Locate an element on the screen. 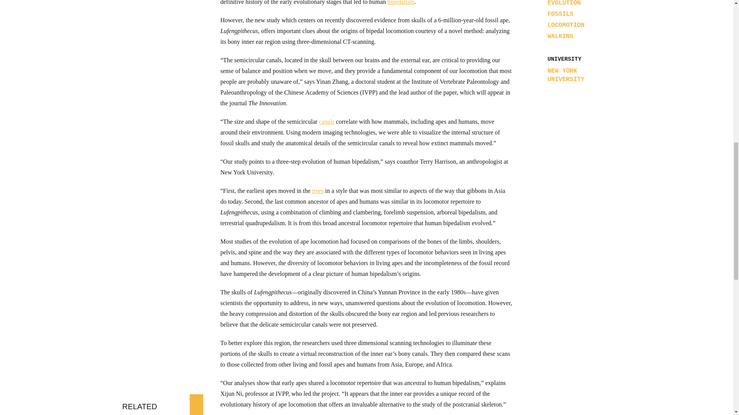 The height and width of the screenshot is (415, 739). LOCOMOTION is located at coordinates (566, 25).